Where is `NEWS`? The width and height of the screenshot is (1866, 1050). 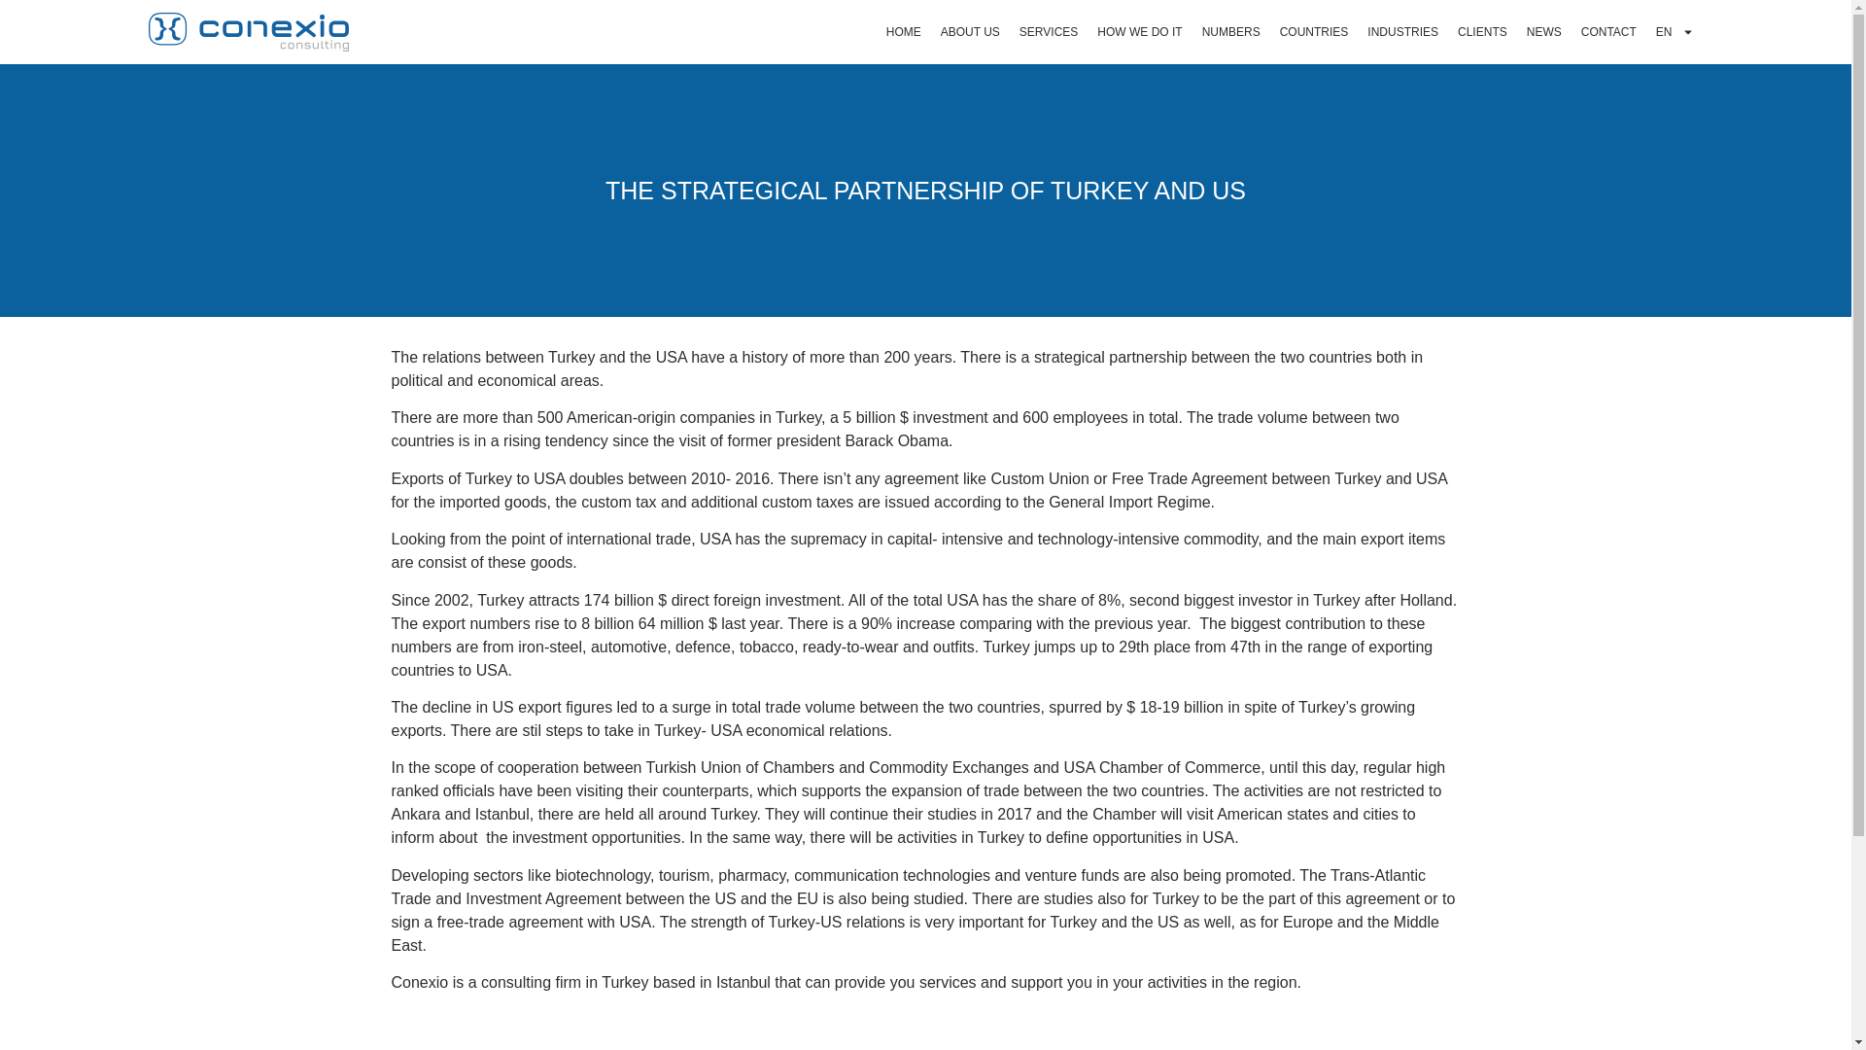 NEWS is located at coordinates (1543, 31).